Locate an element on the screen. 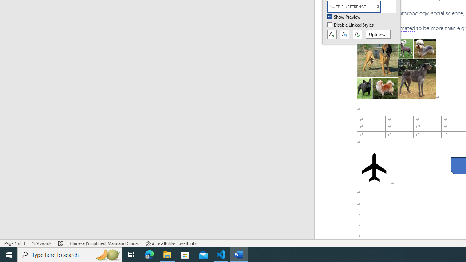 This screenshot has width=466, height=262. Class: NetUIButton is located at coordinates (357, 35).